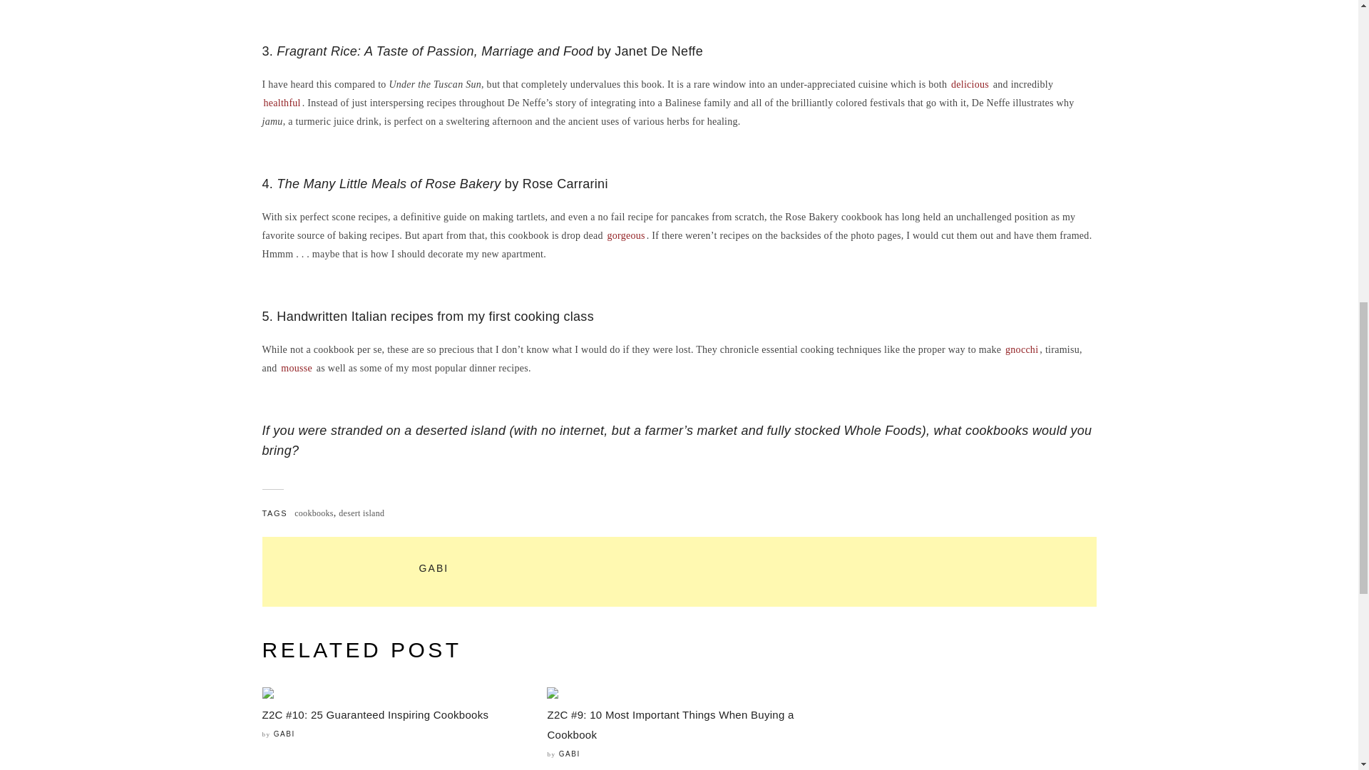 The height and width of the screenshot is (770, 1369). What do you see at coordinates (434, 568) in the screenshot?
I see `Posts by Gabi` at bounding box center [434, 568].